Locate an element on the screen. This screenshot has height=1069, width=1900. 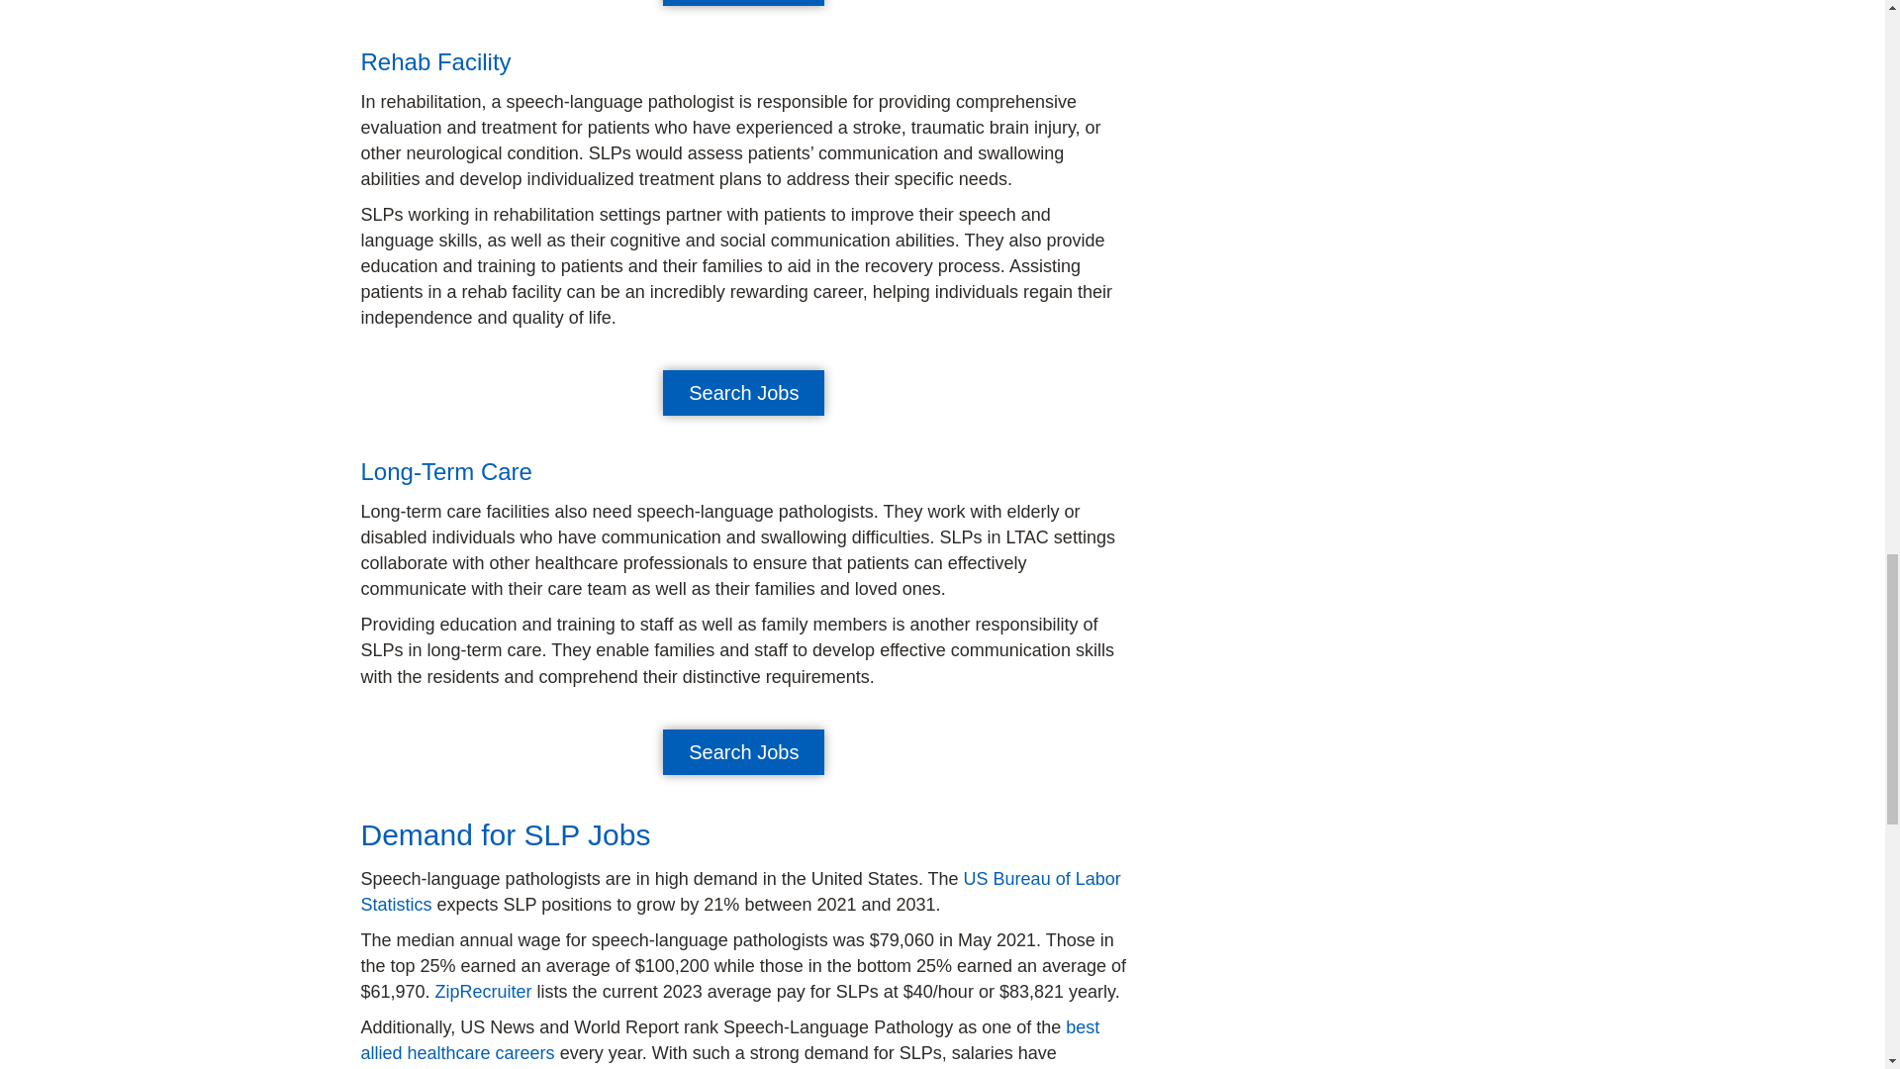
US Bureau of Labor Statistics is located at coordinates (740, 892).